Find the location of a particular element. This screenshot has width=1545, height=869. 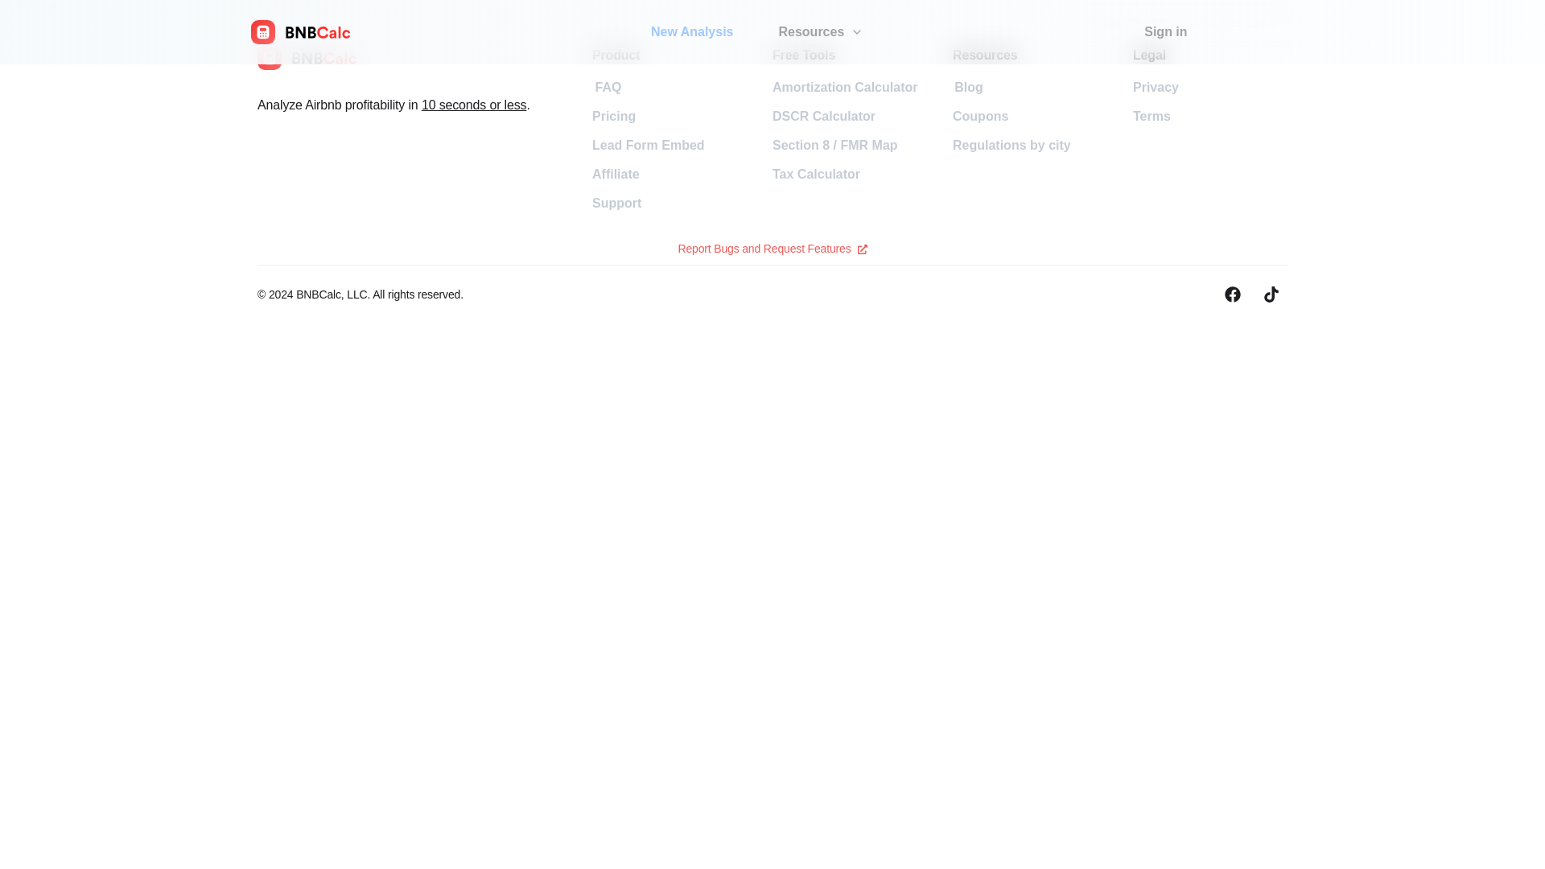

Sign Up is located at coordinates (1257, 32).